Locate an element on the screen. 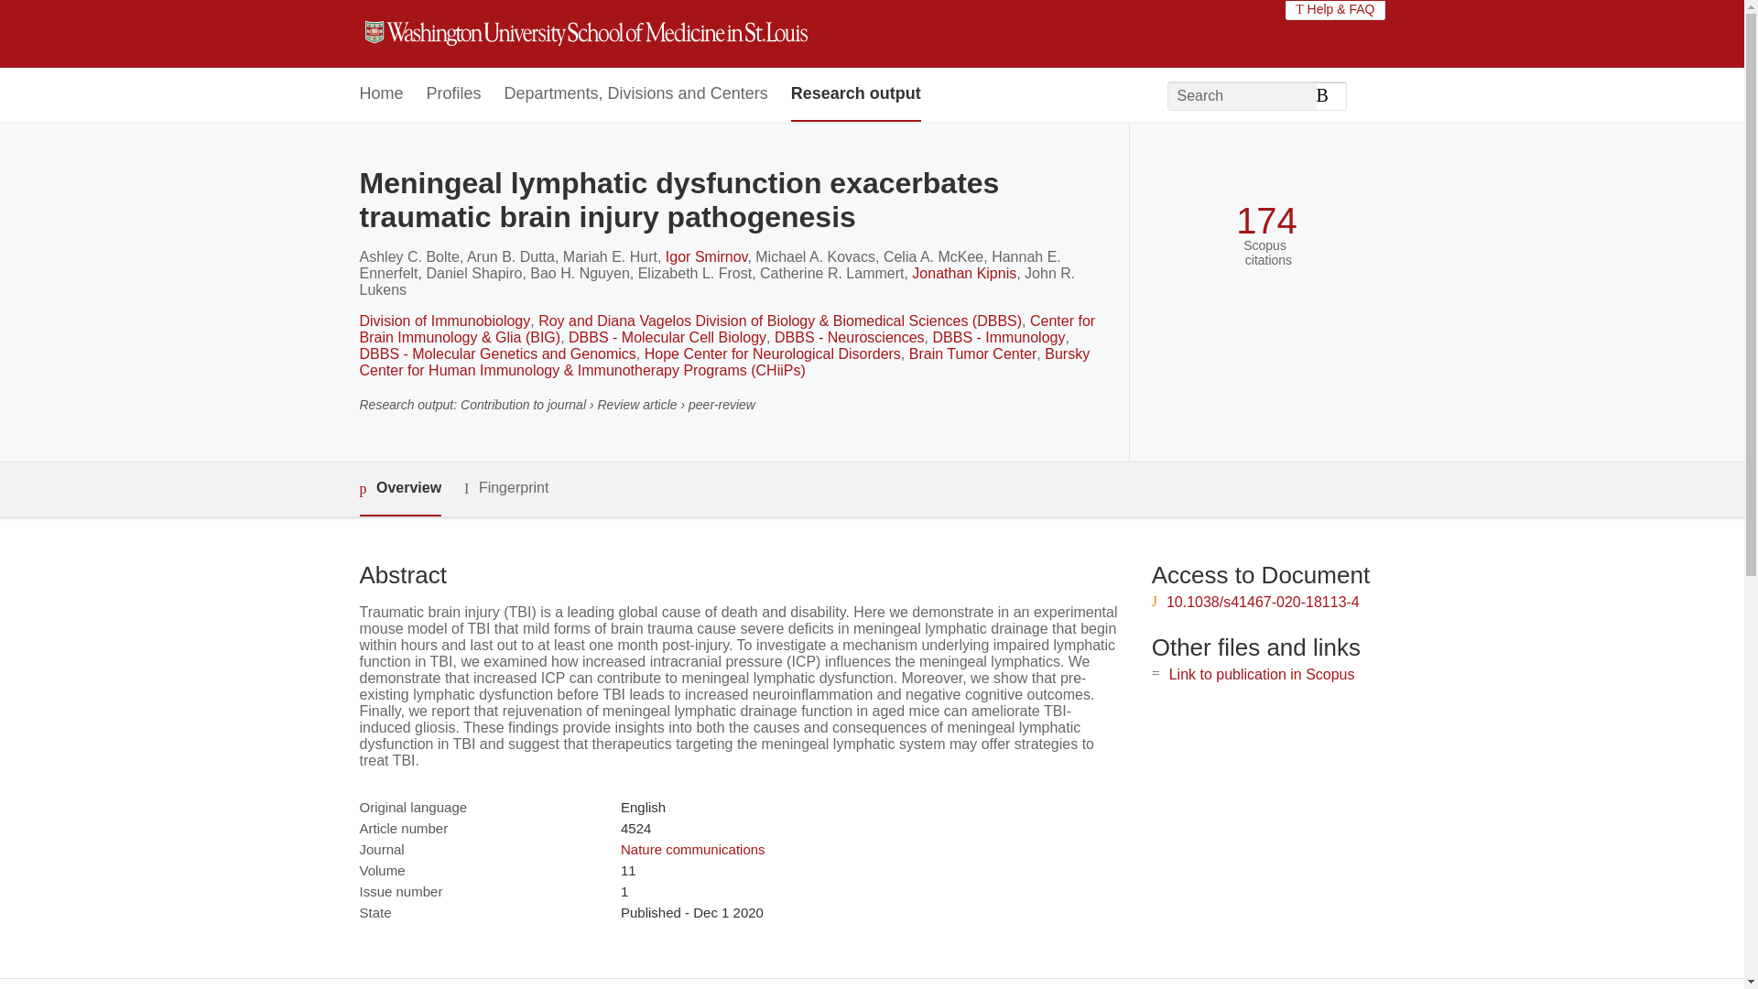  Hope Center for Neurological Disorders is located at coordinates (773, 353).